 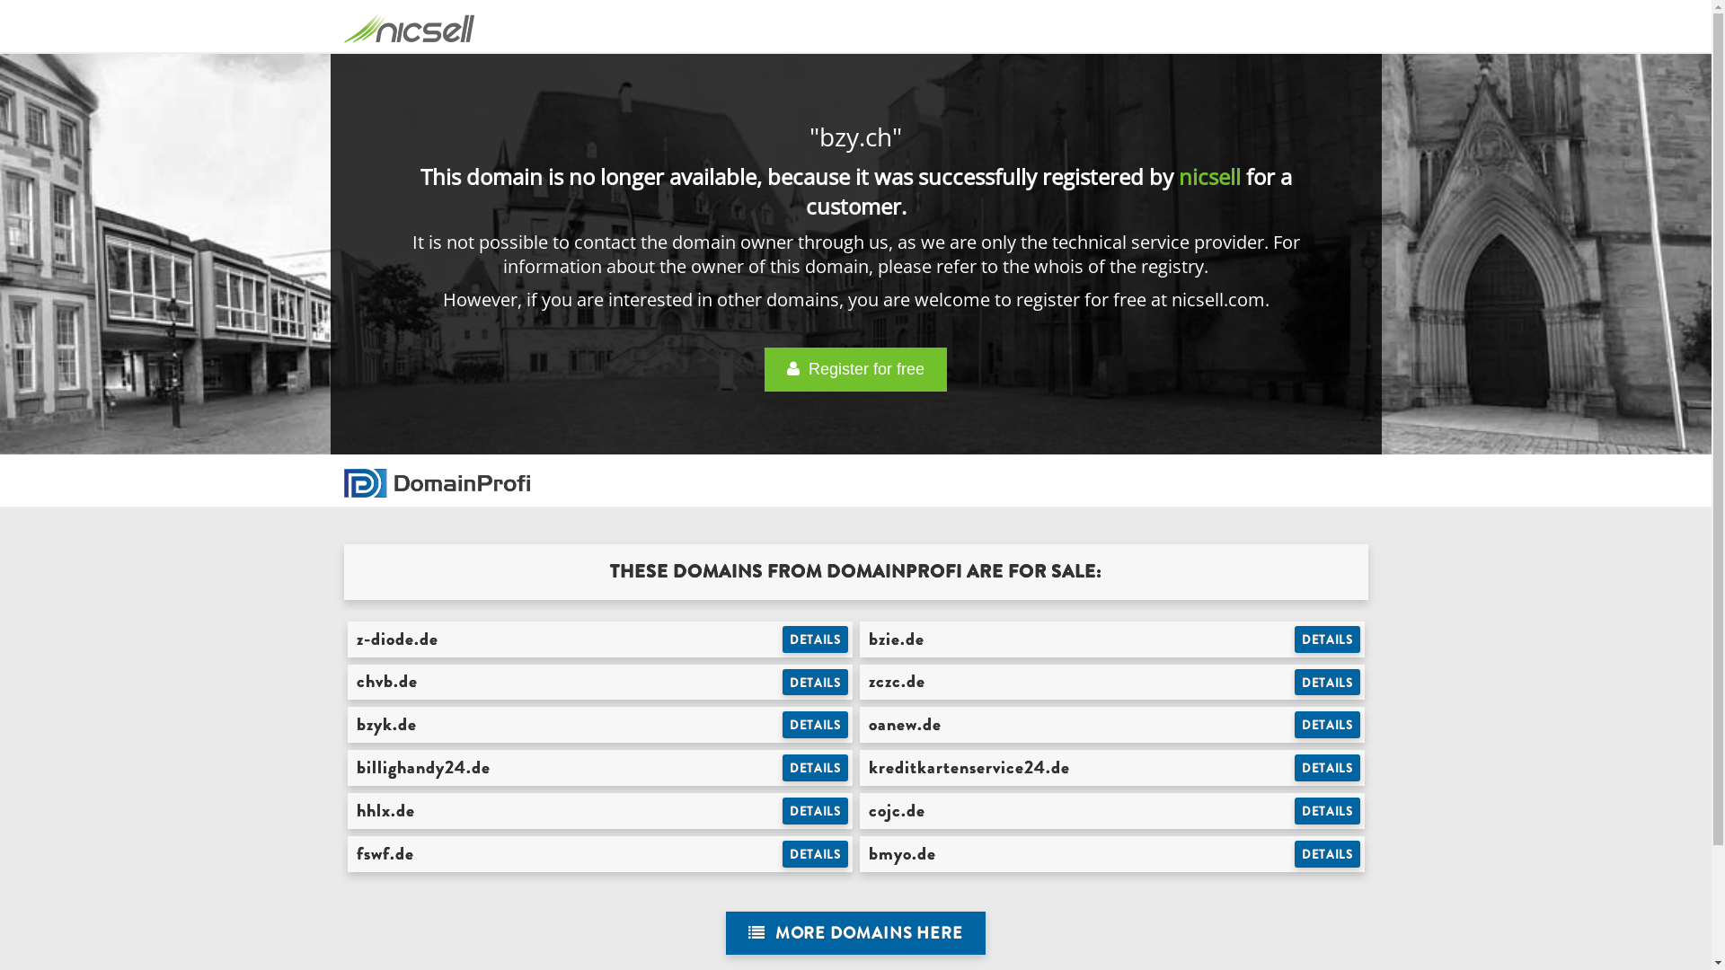 What do you see at coordinates (855, 934) in the screenshot?
I see `  MORE DOMAINS HERE` at bounding box center [855, 934].